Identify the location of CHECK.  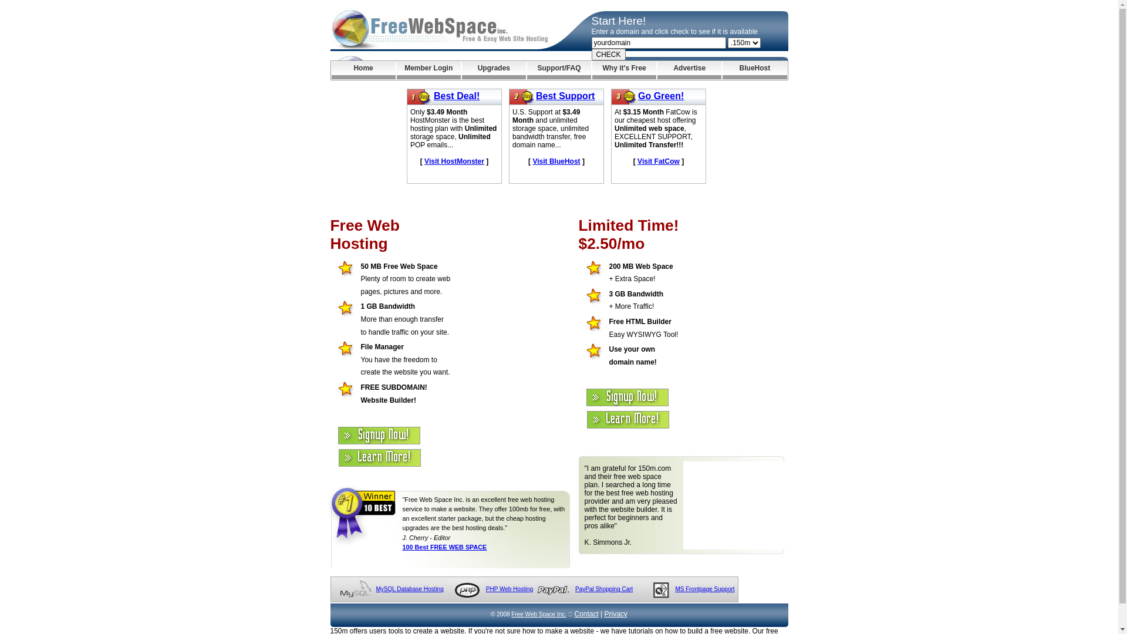
(609, 55).